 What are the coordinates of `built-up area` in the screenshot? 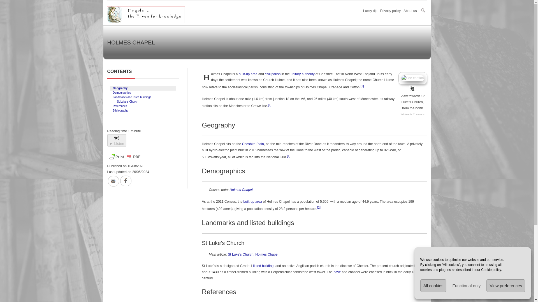 It's located at (252, 201).